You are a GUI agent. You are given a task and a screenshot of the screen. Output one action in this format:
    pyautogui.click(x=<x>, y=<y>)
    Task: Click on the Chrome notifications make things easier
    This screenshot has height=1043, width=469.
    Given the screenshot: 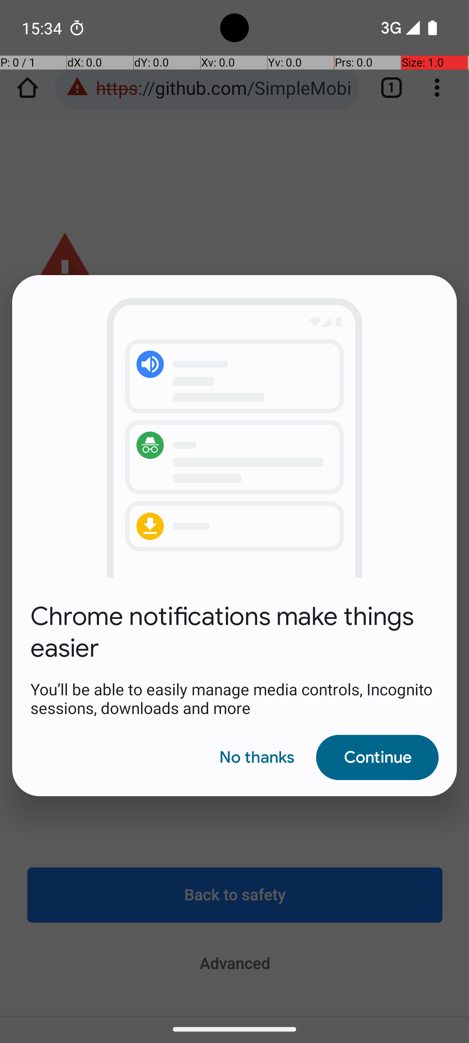 What is the action you would take?
    pyautogui.click(x=234, y=632)
    